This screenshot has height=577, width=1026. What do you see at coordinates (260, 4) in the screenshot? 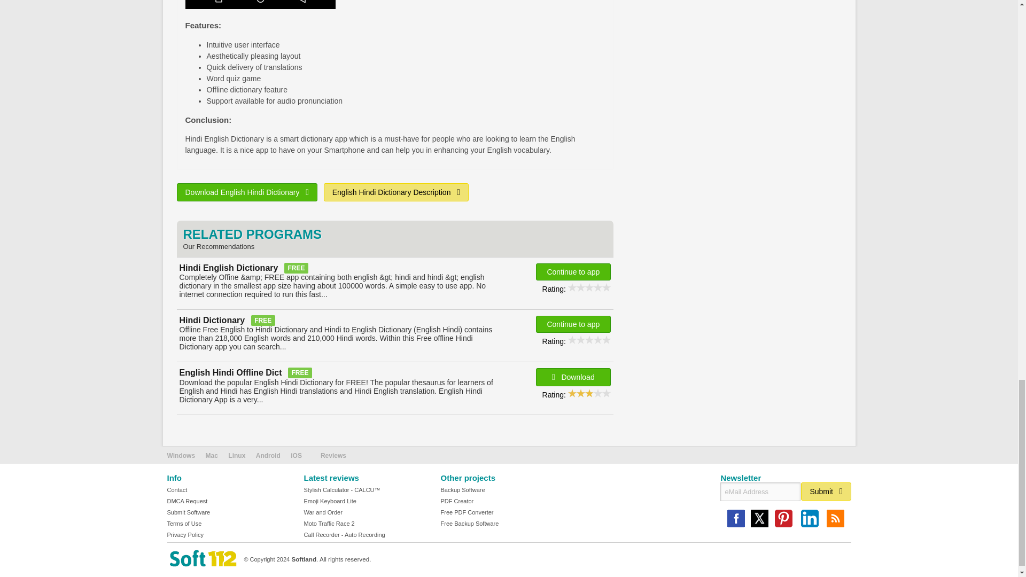
I see `English Hindi Dictionary` at bounding box center [260, 4].